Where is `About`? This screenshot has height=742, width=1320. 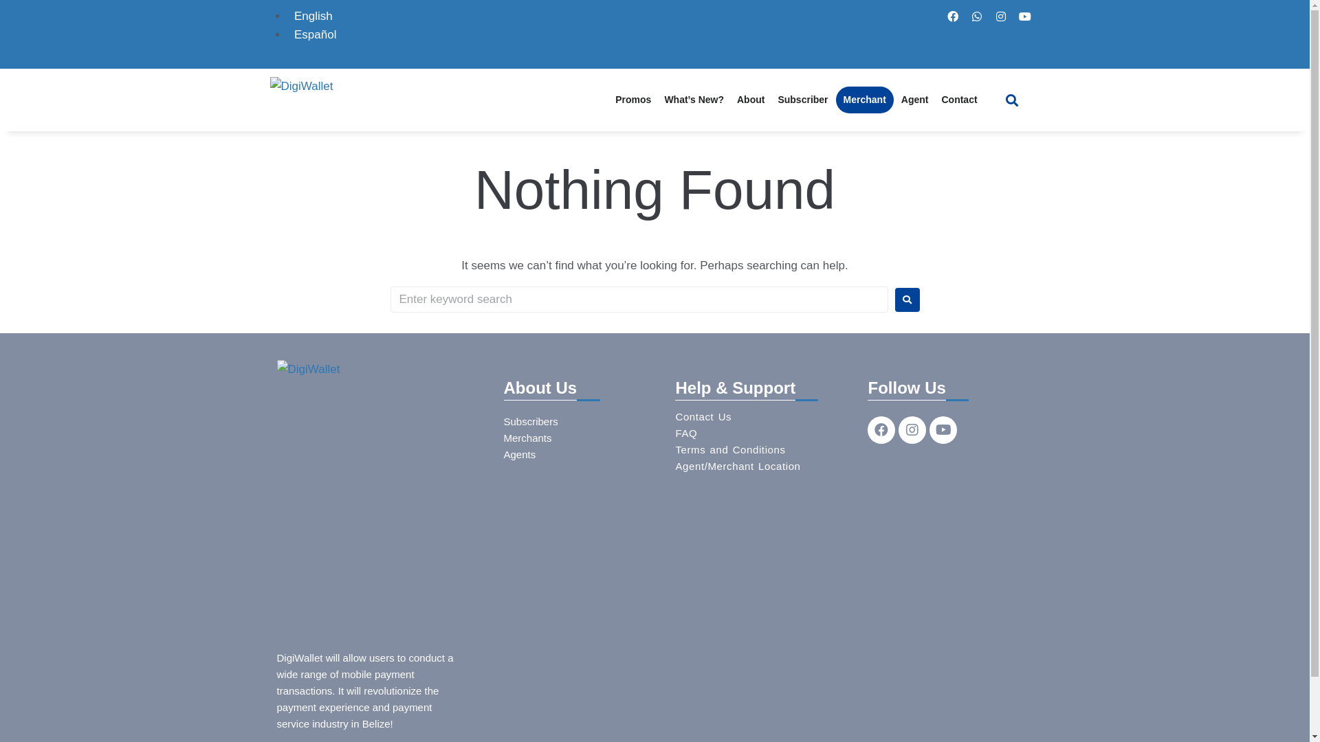 About is located at coordinates (751, 100).